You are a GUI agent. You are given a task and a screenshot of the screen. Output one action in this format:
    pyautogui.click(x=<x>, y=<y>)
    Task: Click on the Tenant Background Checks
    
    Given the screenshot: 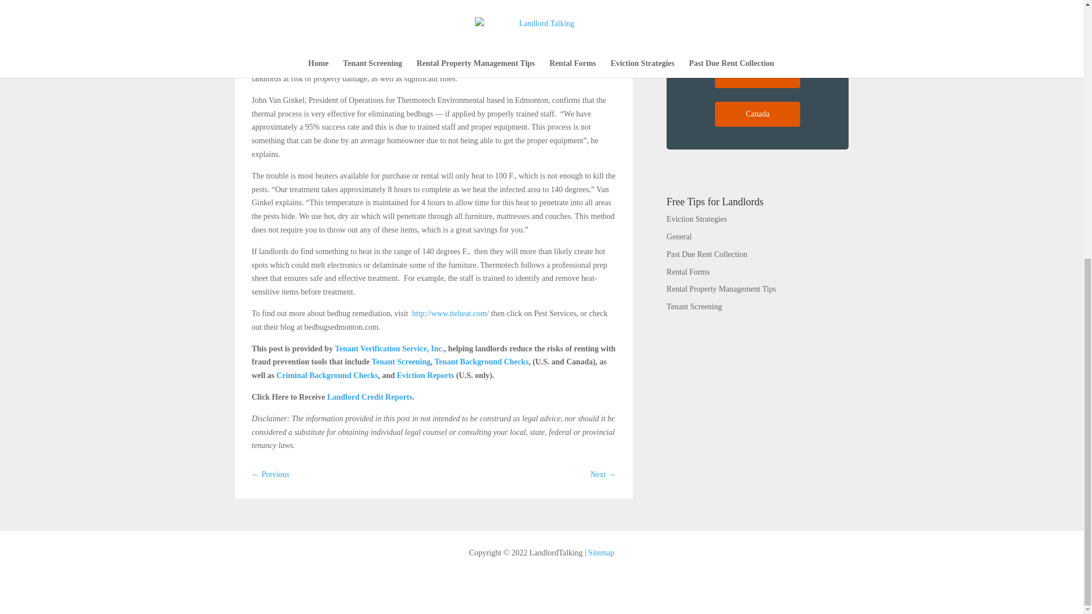 What is the action you would take?
    pyautogui.click(x=481, y=362)
    